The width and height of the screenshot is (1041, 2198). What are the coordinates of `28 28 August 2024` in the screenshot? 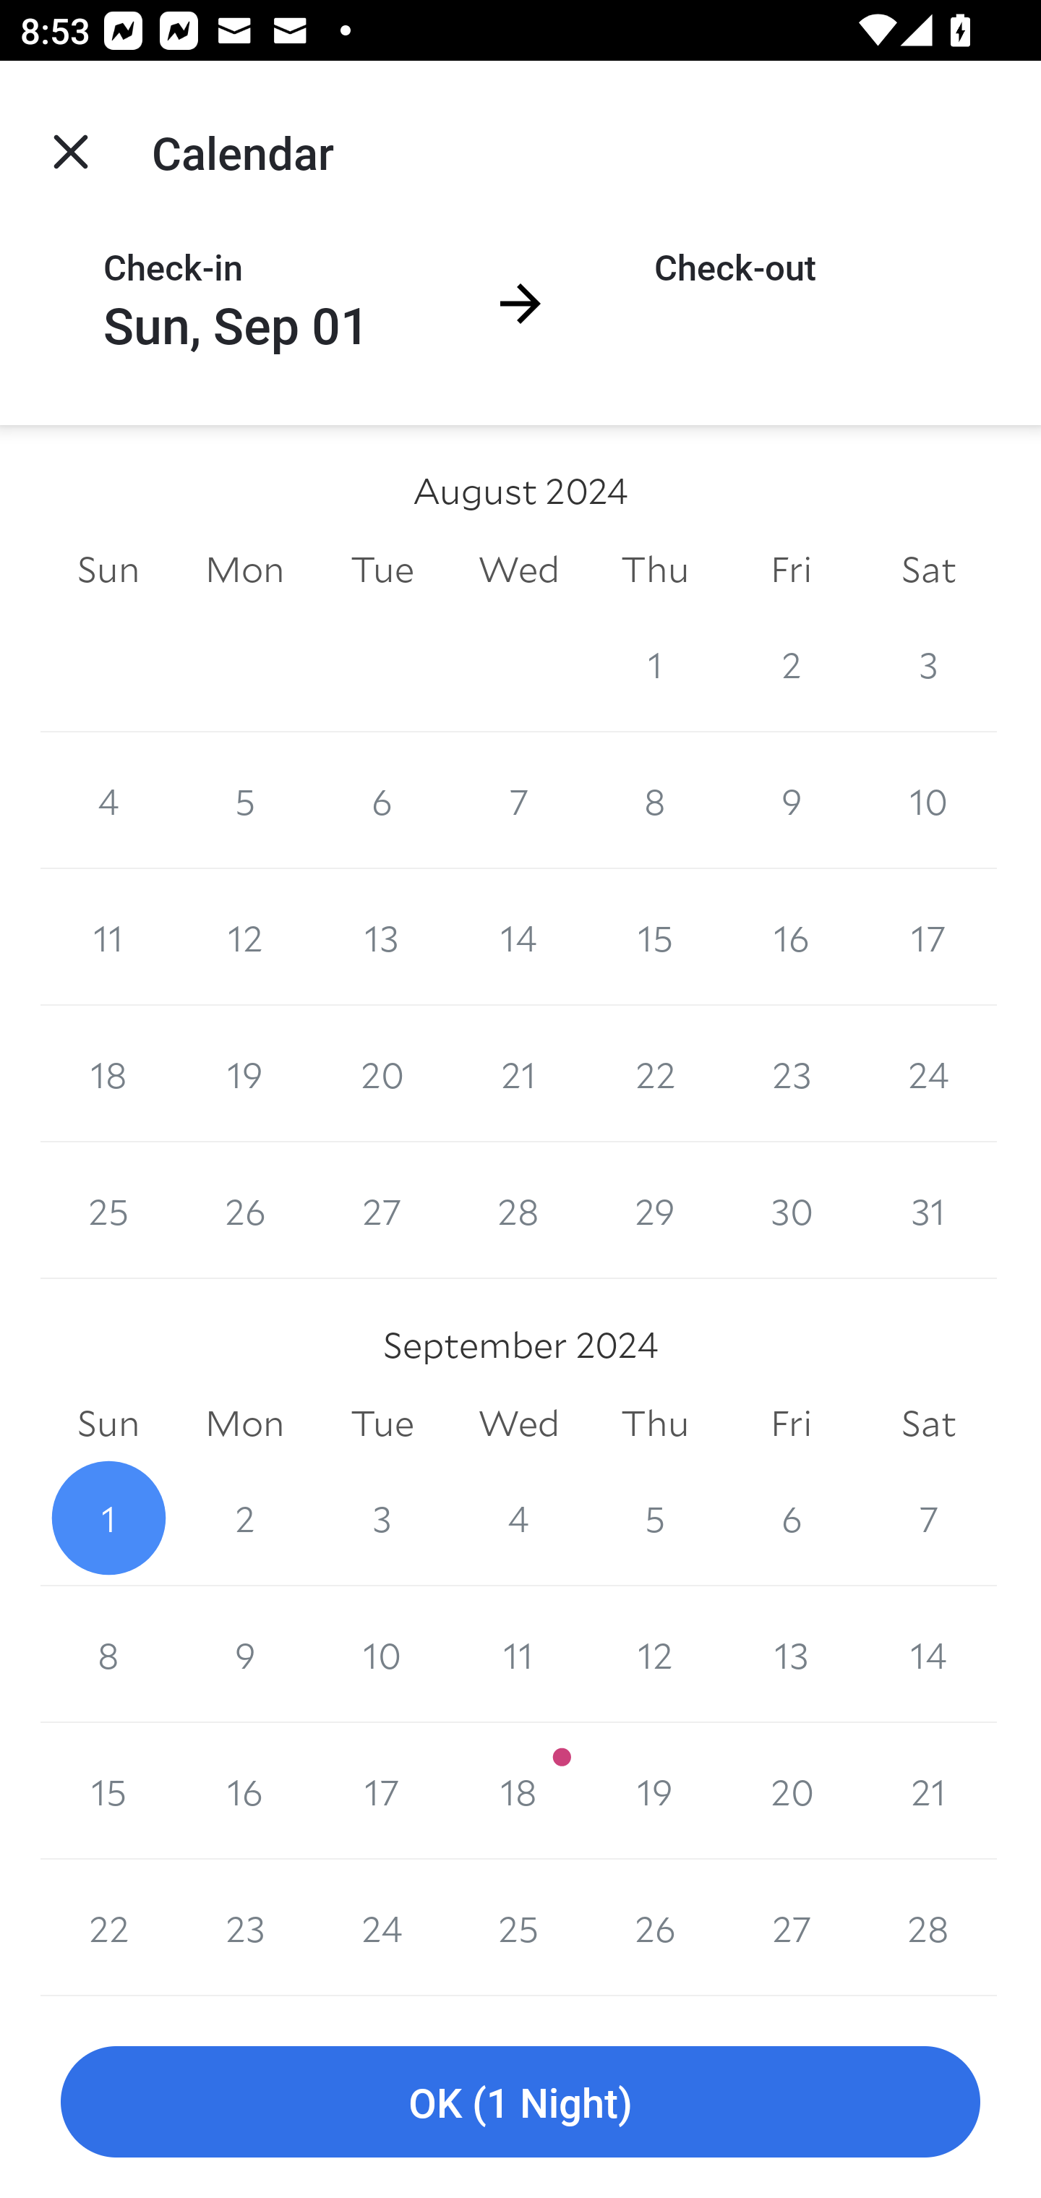 It's located at (519, 1210).